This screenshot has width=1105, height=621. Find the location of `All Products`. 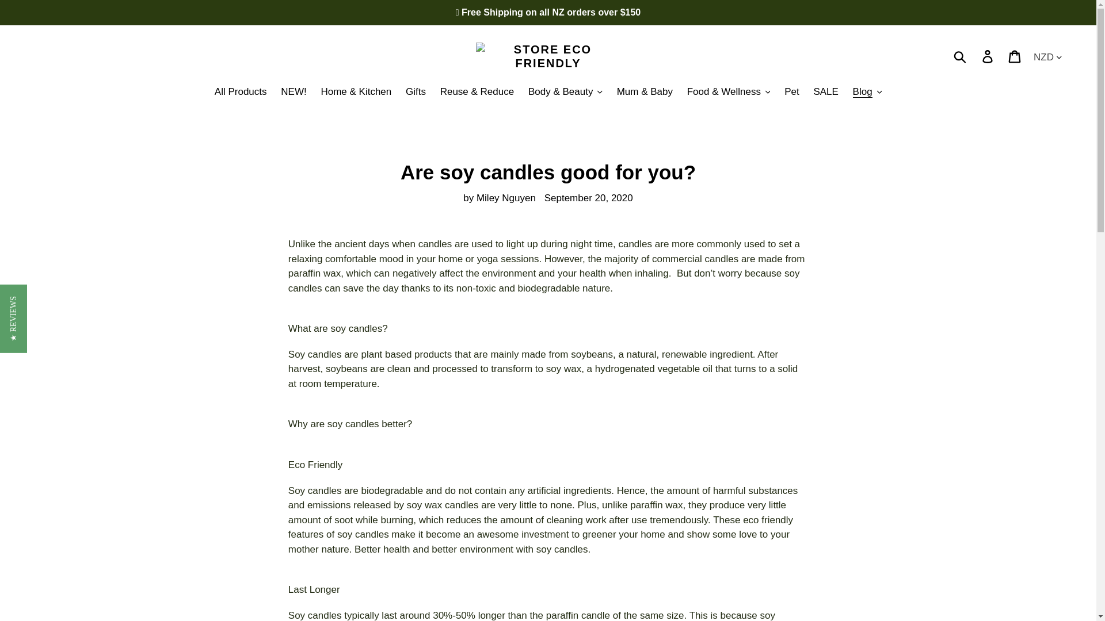

All Products is located at coordinates (241, 93).